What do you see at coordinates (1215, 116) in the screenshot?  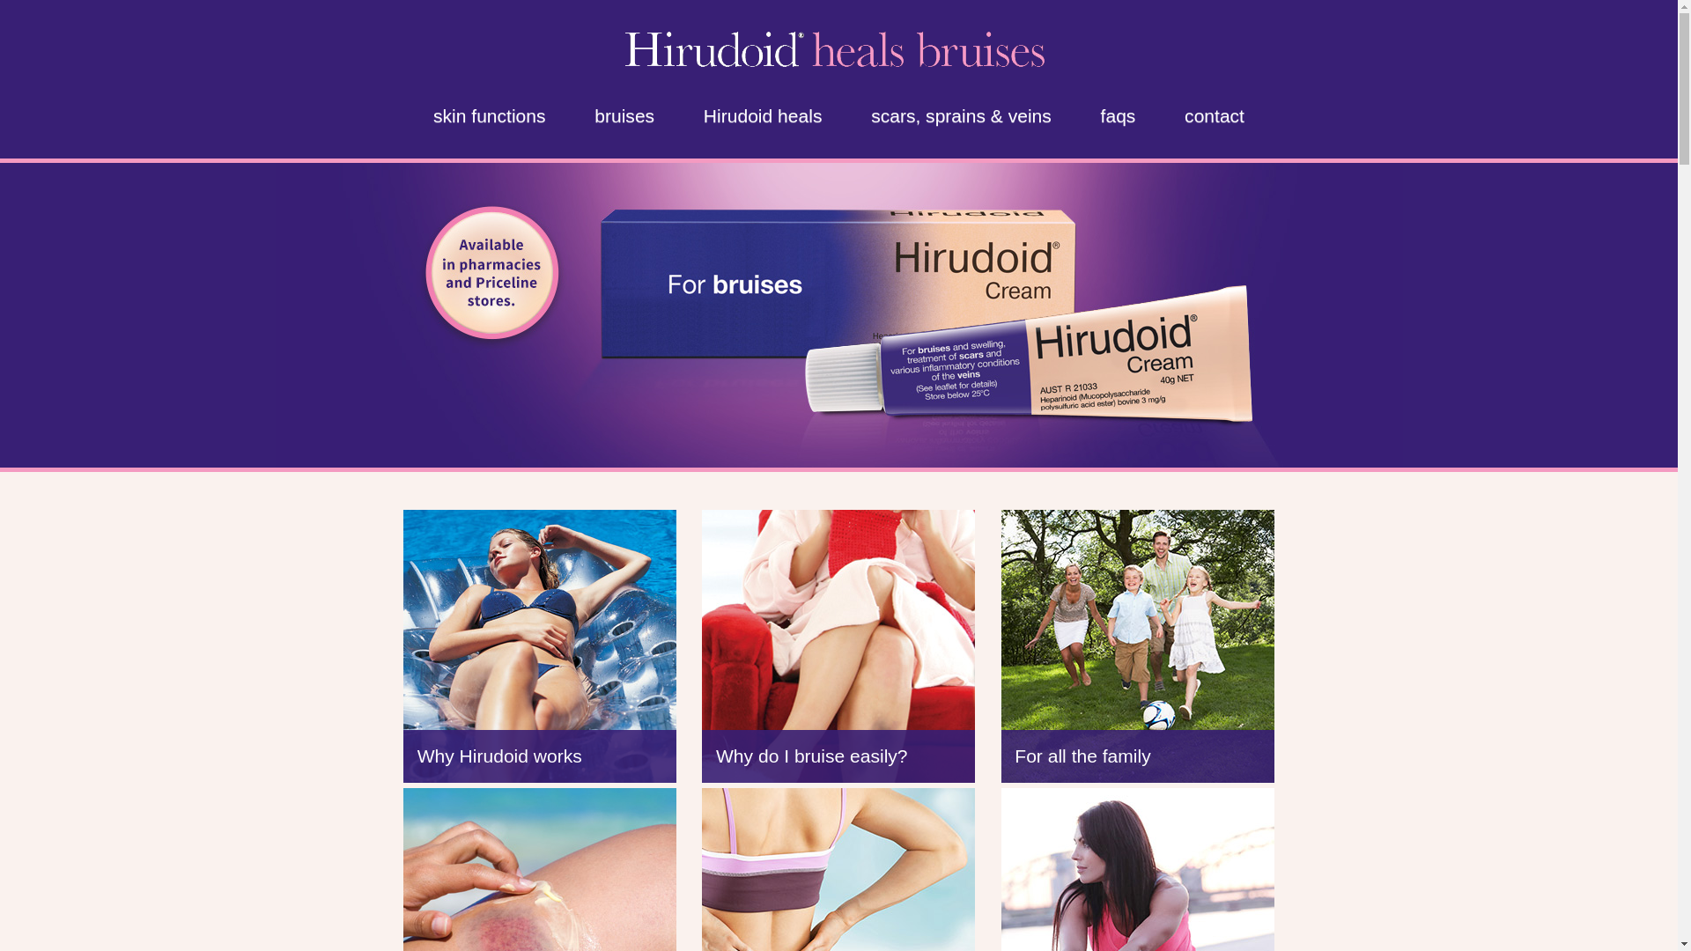 I see `contact` at bounding box center [1215, 116].